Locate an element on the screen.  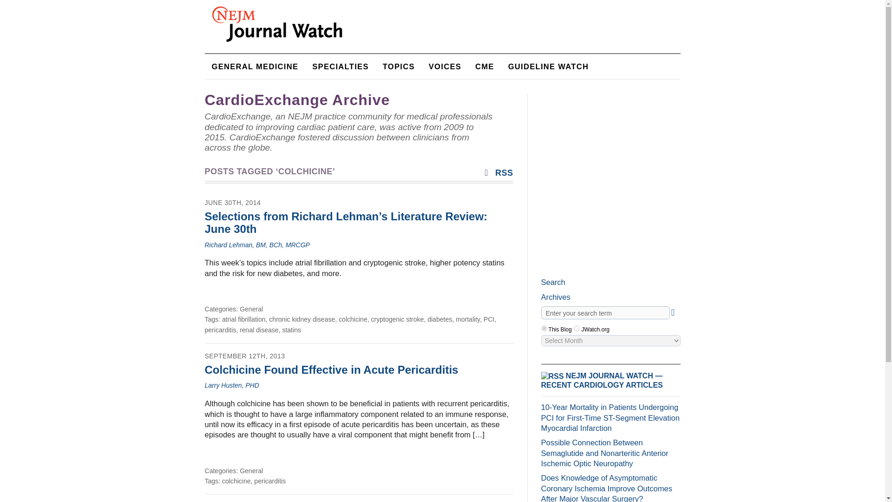
Posts by Larry Husten, PHD is located at coordinates (231, 385).